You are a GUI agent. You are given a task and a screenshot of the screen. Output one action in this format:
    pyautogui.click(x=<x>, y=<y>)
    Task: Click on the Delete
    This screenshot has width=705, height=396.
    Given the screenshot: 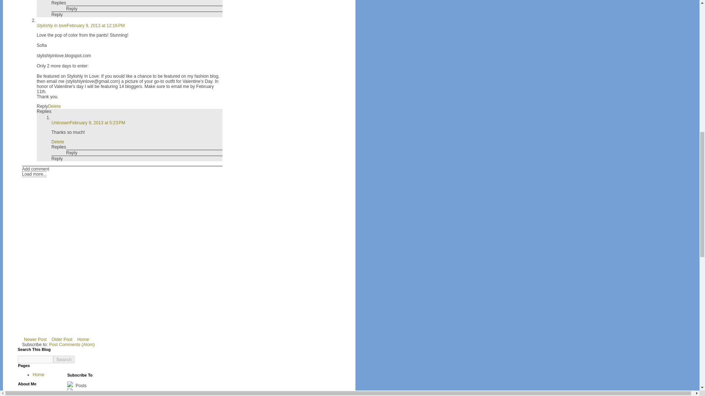 What is the action you would take?
    pyautogui.click(x=54, y=106)
    